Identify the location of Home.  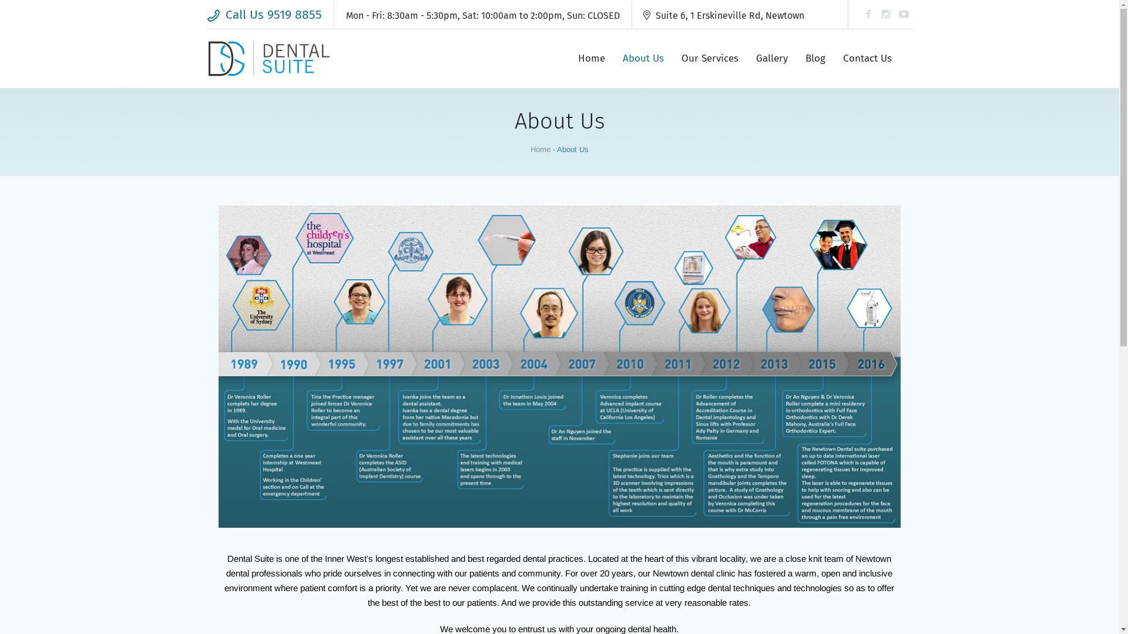
(591, 59).